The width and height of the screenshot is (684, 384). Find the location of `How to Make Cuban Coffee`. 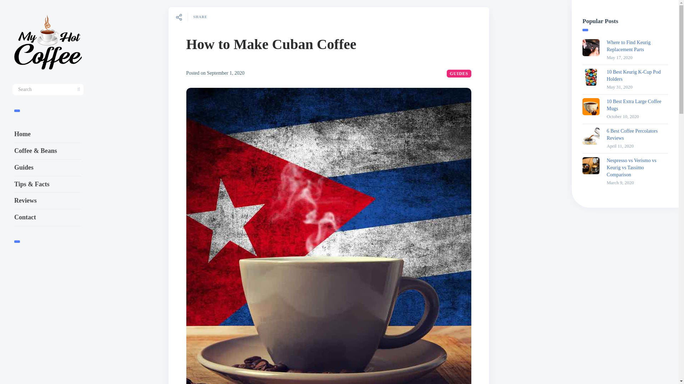

How to Make Cuban Coffee is located at coordinates (271, 44).